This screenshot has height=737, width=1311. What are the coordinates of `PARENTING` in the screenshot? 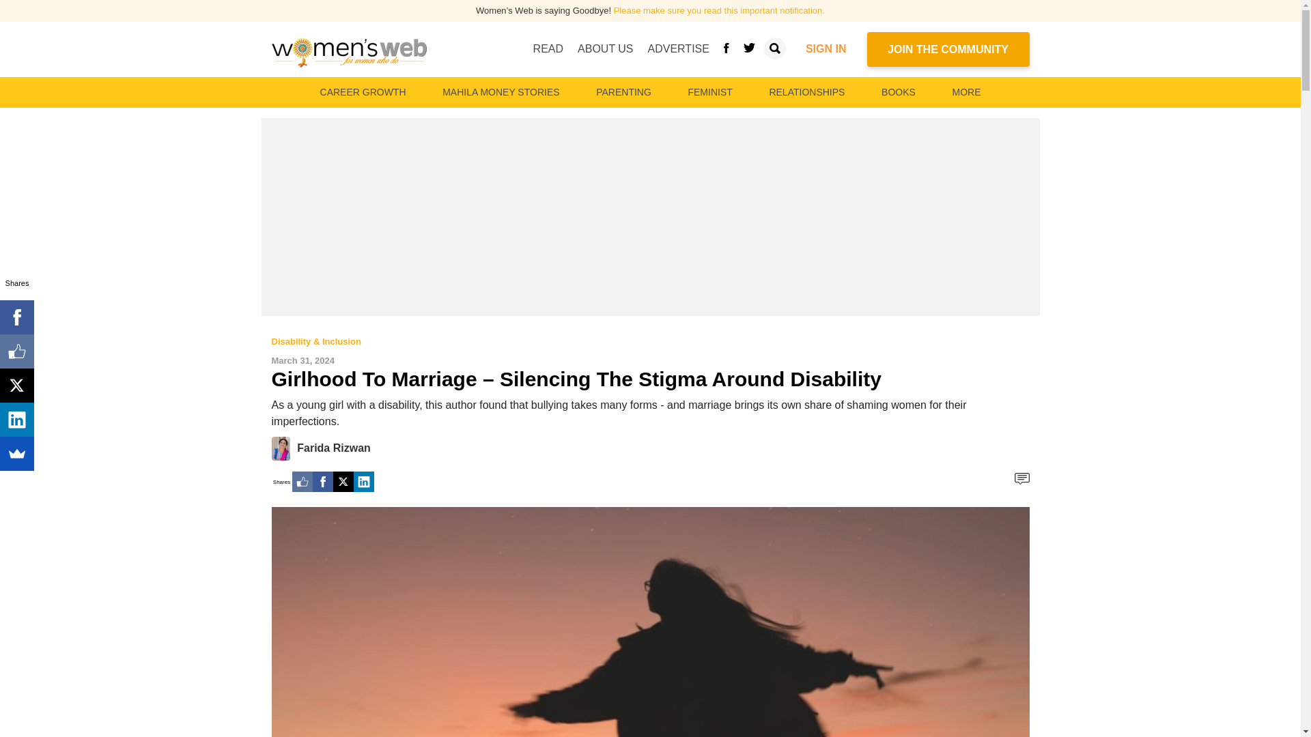 It's located at (623, 92).